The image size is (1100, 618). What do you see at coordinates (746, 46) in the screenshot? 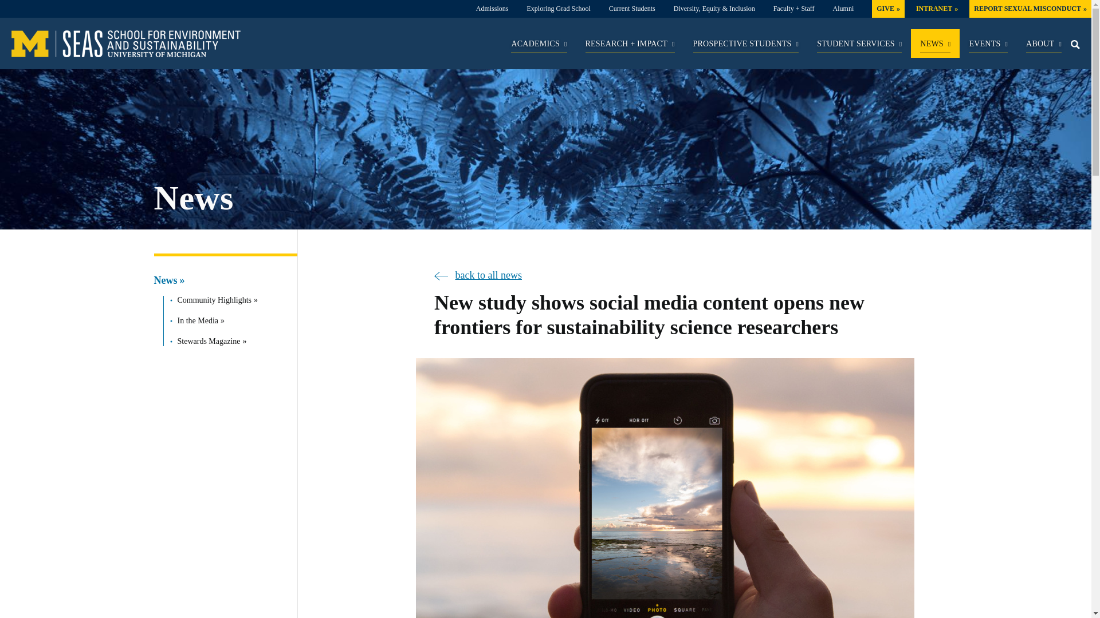
I see `PROSPECTIVE STUDENTS` at bounding box center [746, 46].